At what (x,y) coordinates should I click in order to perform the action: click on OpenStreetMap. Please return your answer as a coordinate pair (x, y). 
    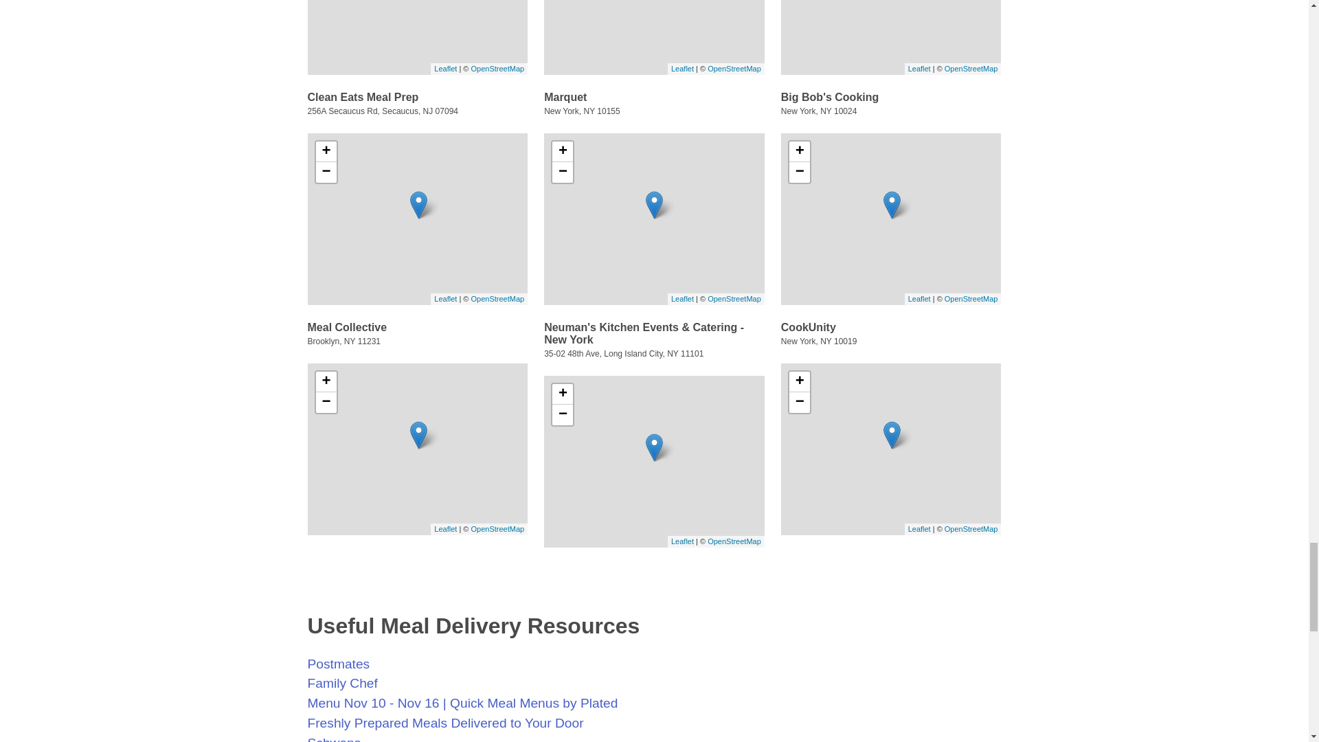
    Looking at the image, I should click on (734, 68).